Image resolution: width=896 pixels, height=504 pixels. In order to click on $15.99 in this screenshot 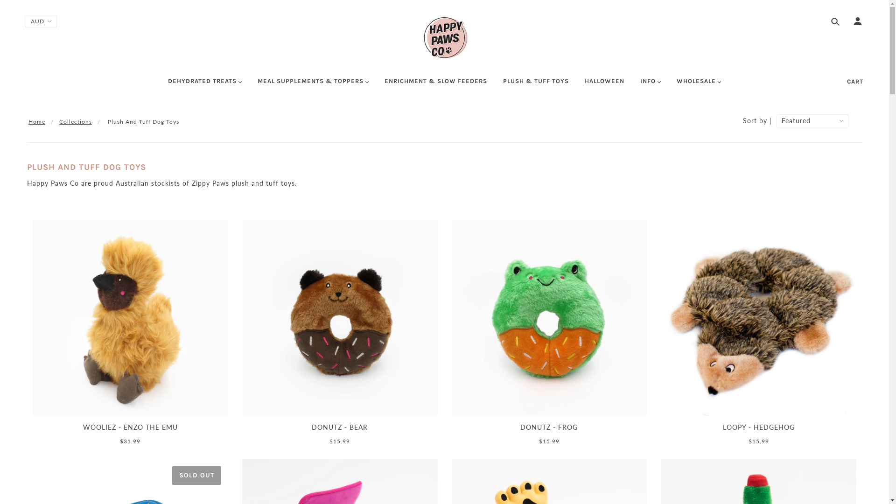, I will do `click(340, 441)`.